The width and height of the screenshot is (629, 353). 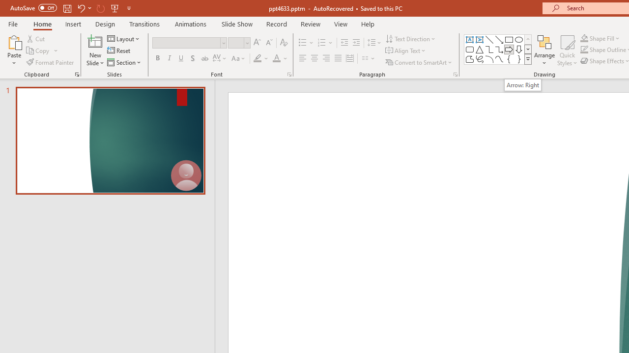 What do you see at coordinates (455, 75) in the screenshot?
I see `Paragraph...` at bounding box center [455, 75].